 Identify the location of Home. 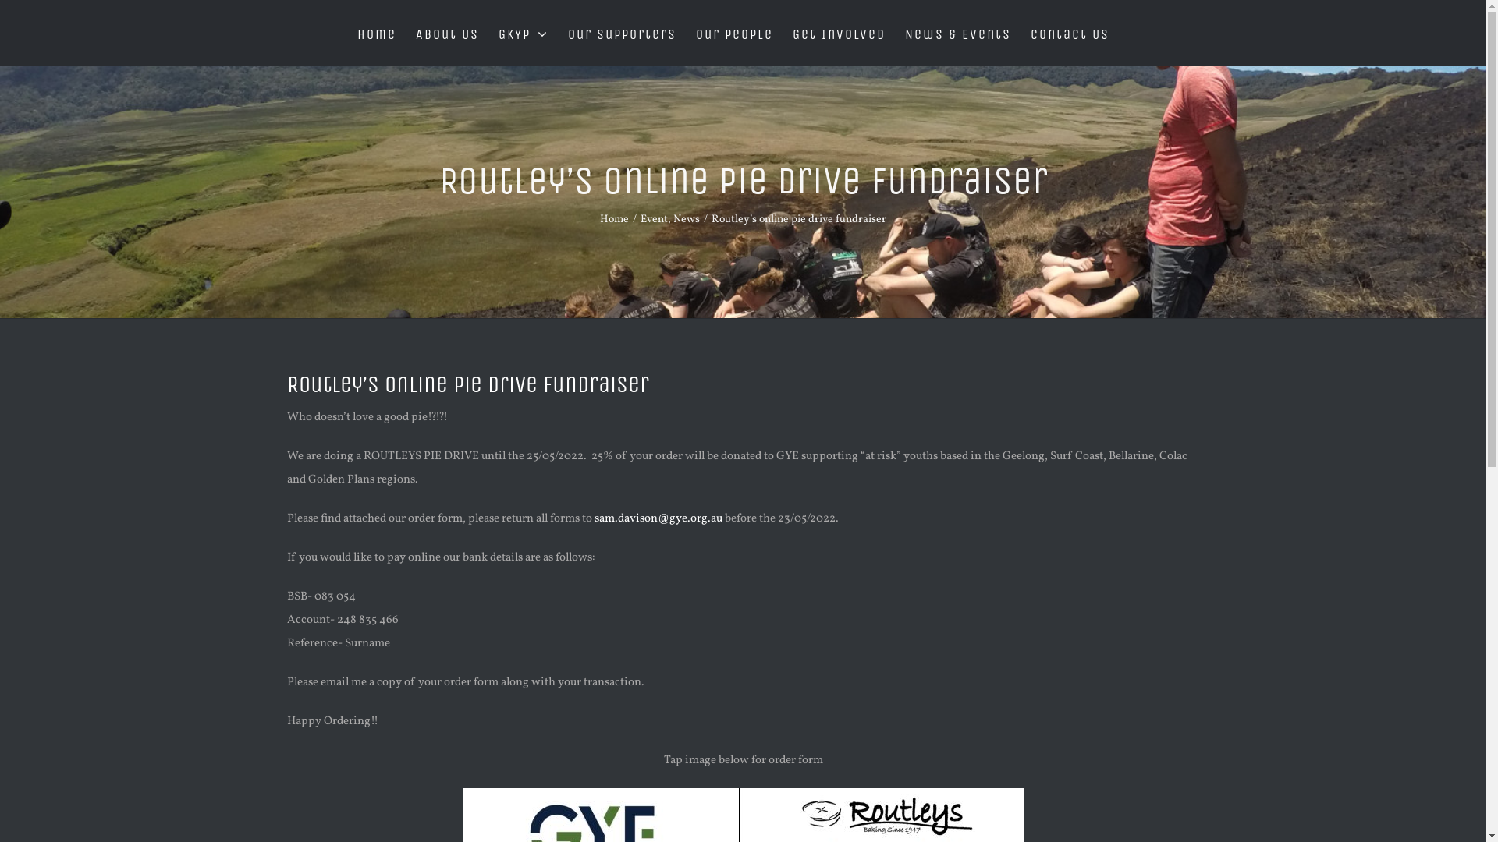
(615, 220).